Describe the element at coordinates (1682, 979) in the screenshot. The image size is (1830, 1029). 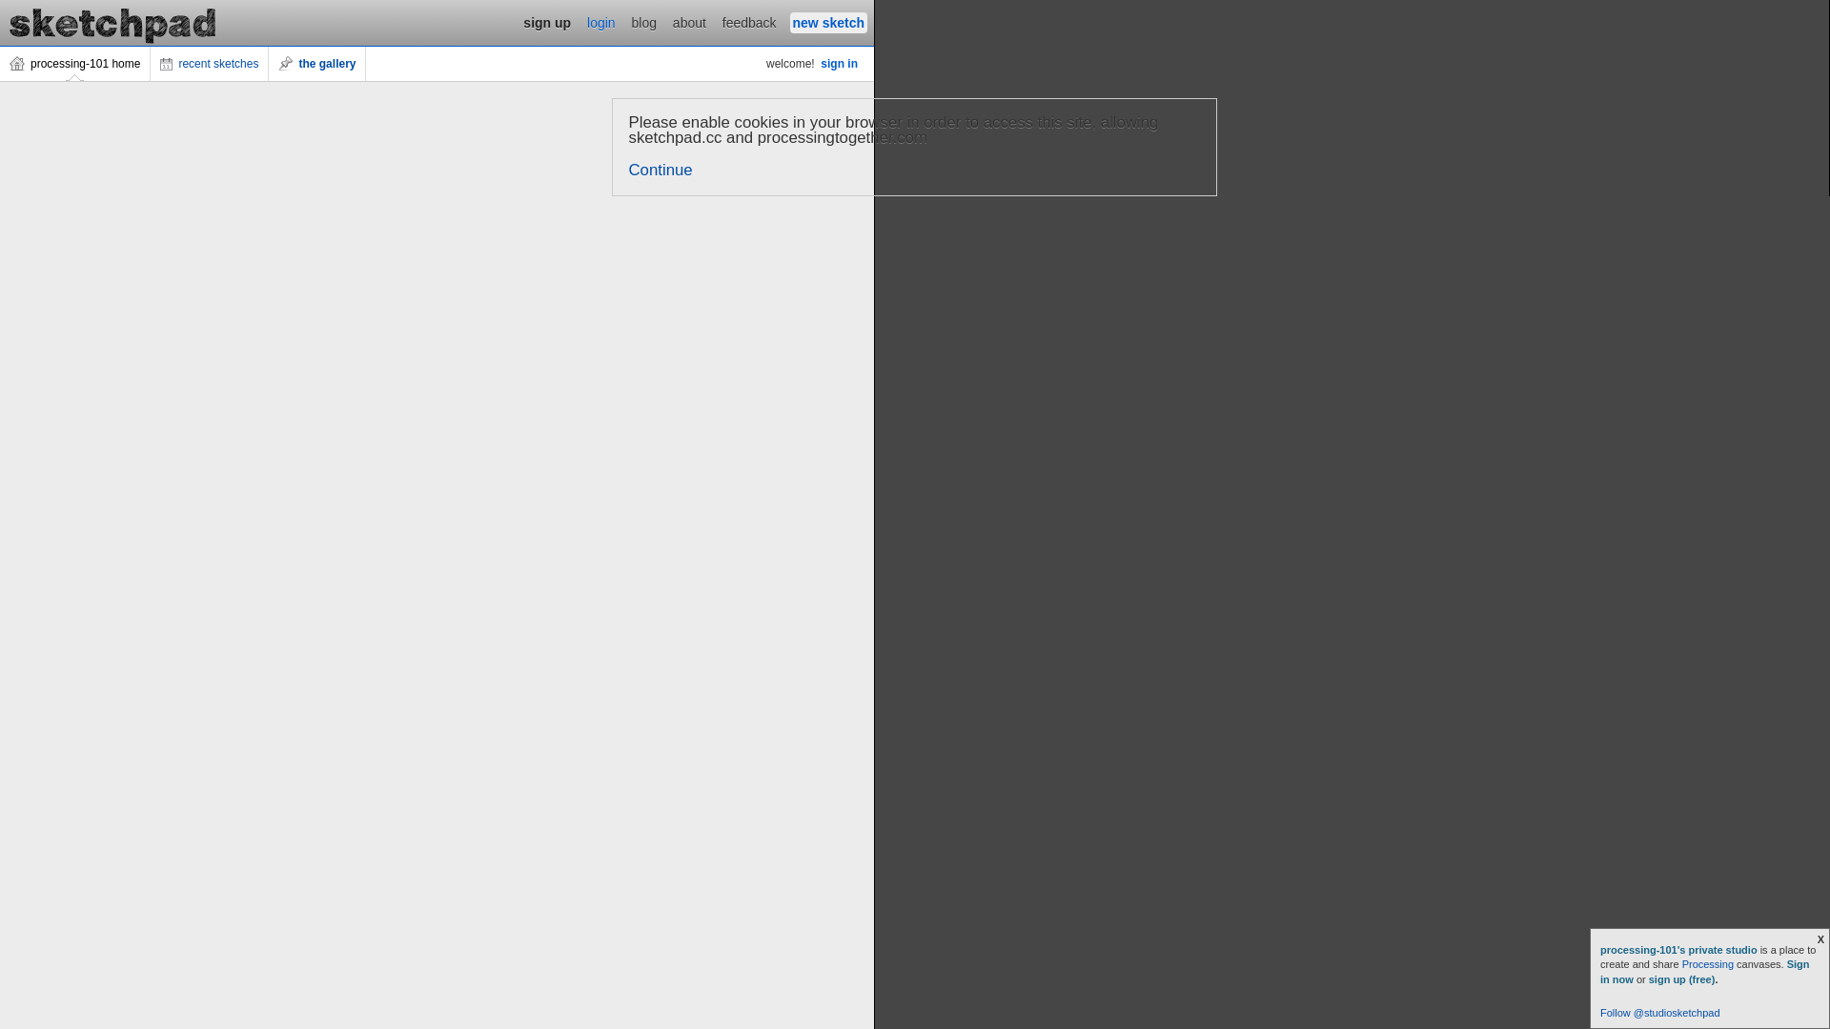
I see `sign up (free)` at that location.